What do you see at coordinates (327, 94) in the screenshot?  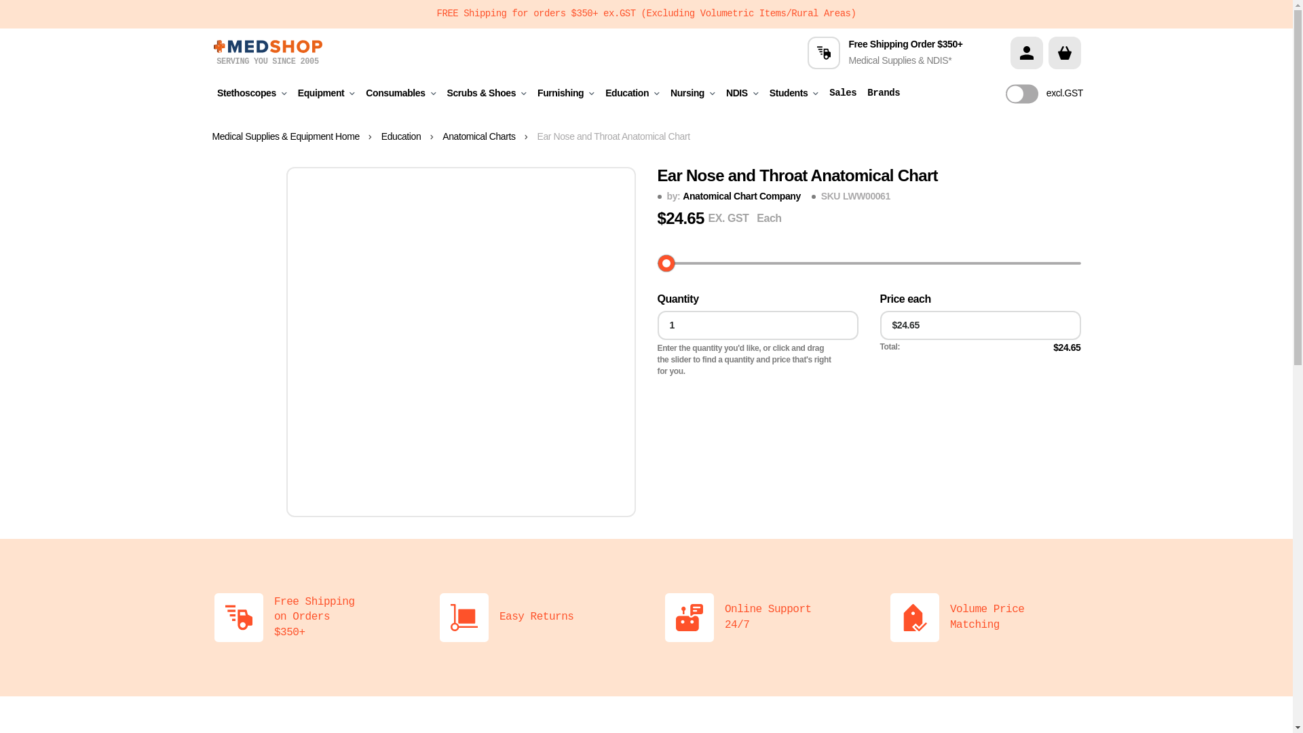 I see `Equipment` at bounding box center [327, 94].